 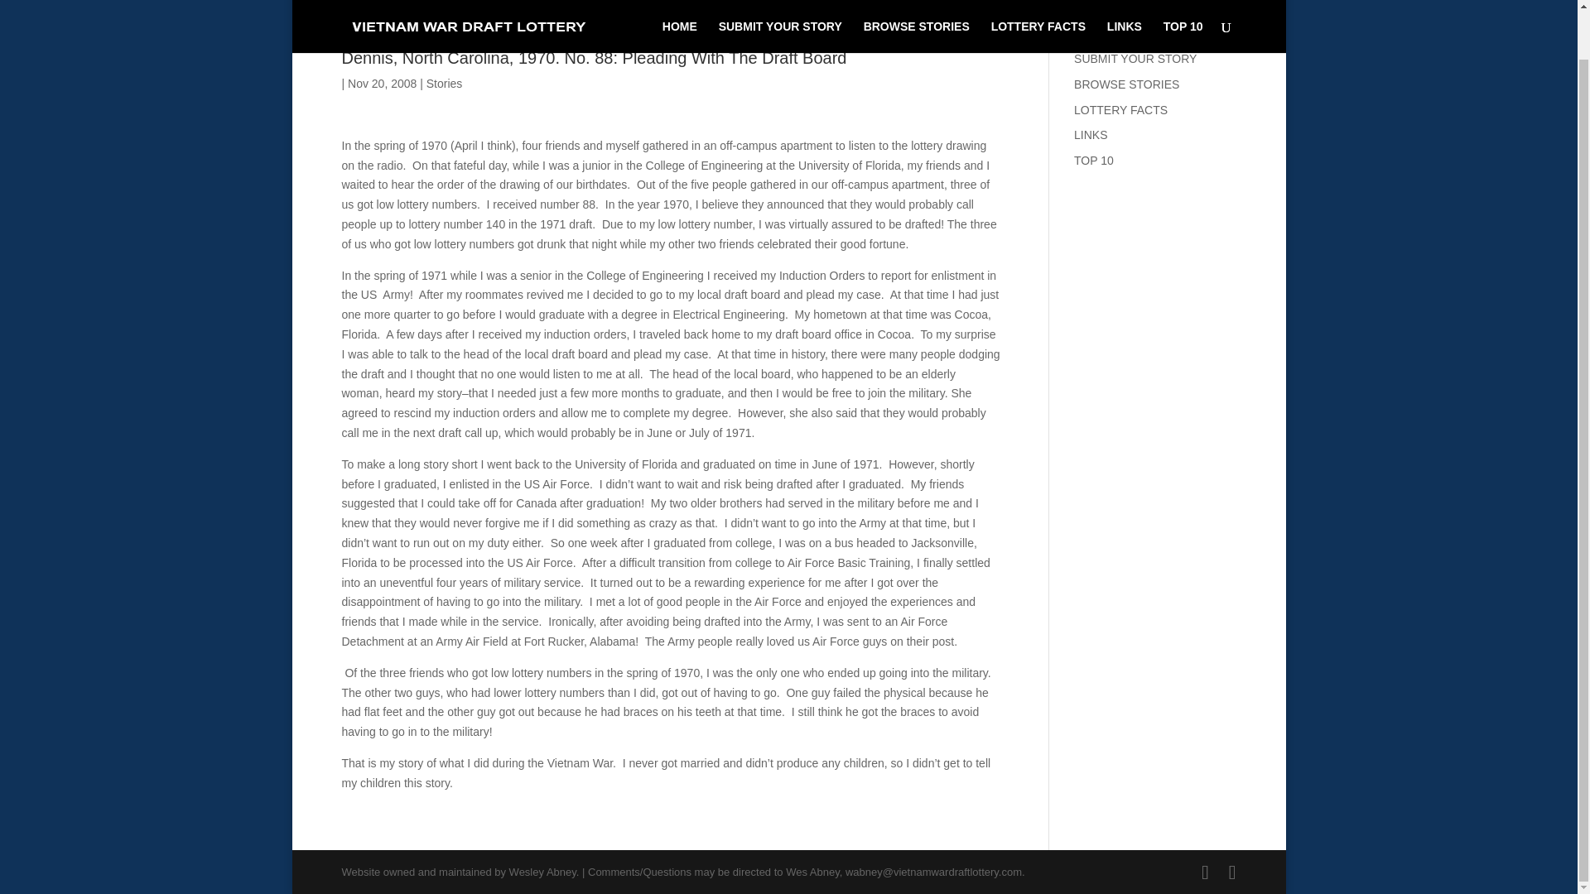 I want to click on BROWSE STORIES, so click(x=1126, y=84).